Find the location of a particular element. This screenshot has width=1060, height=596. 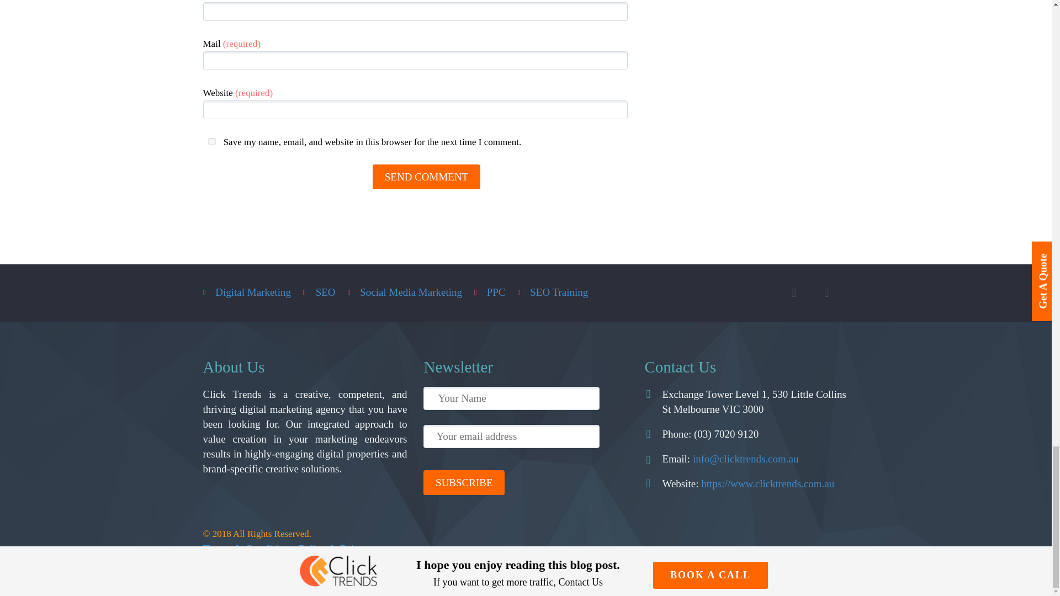

yes is located at coordinates (212, 141).